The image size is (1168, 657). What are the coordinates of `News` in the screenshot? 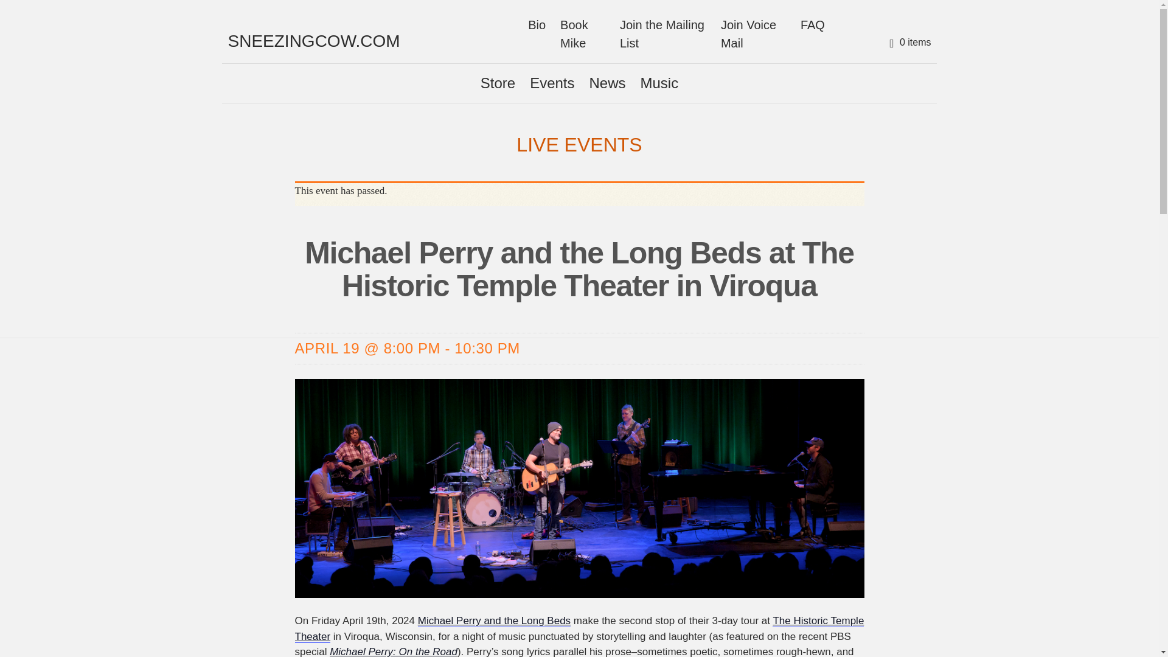 It's located at (607, 83).